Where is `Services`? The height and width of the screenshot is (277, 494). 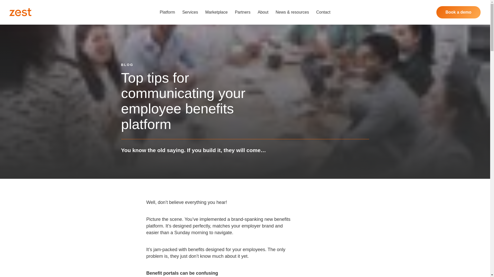
Services is located at coordinates (190, 12).